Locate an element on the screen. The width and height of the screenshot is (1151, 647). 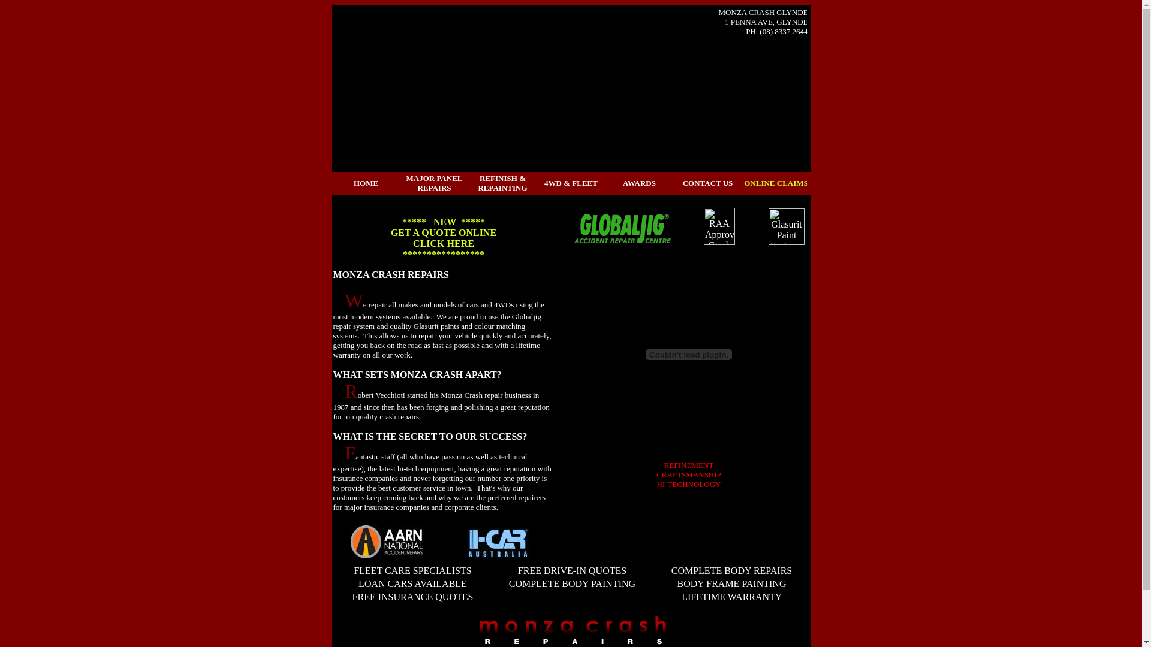
ONLINE CLAIMS is located at coordinates (776, 183).